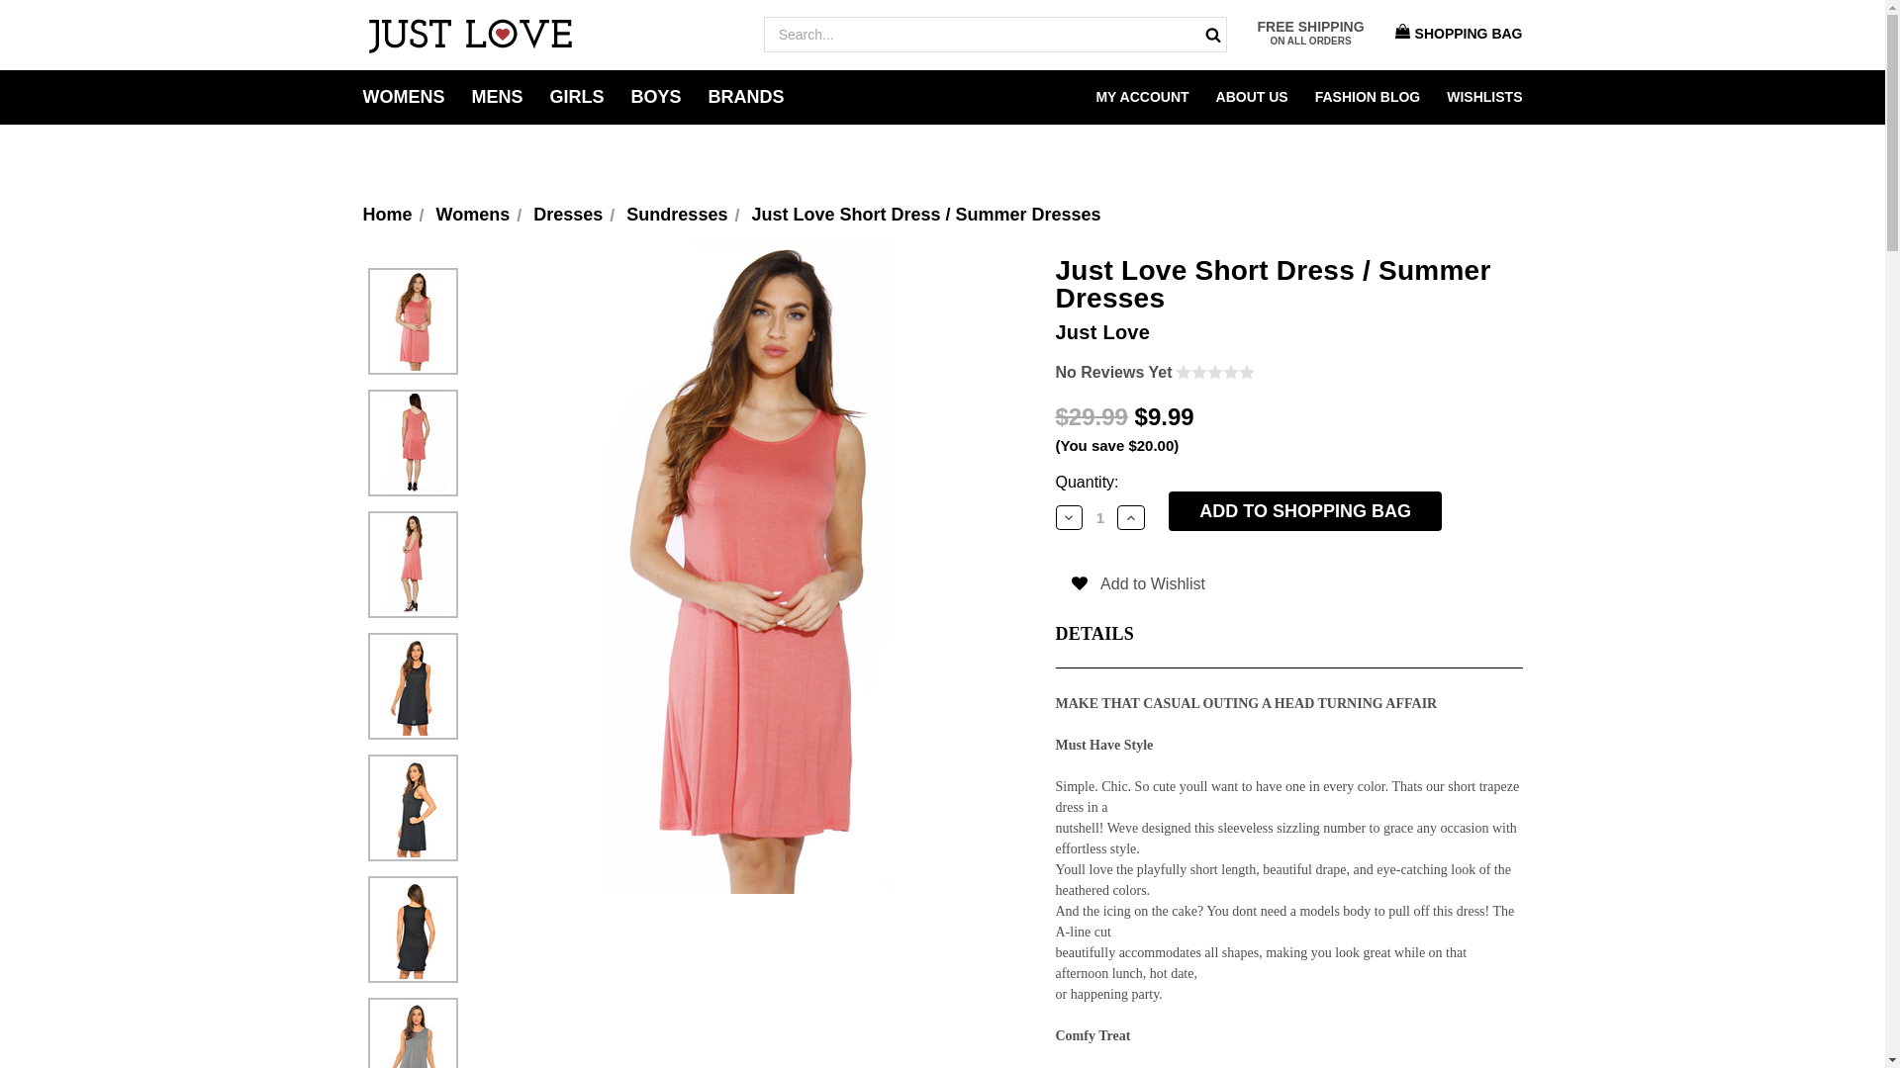 This screenshot has height=1068, width=1900. What do you see at coordinates (473, 214) in the screenshot?
I see `Womens` at bounding box center [473, 214].